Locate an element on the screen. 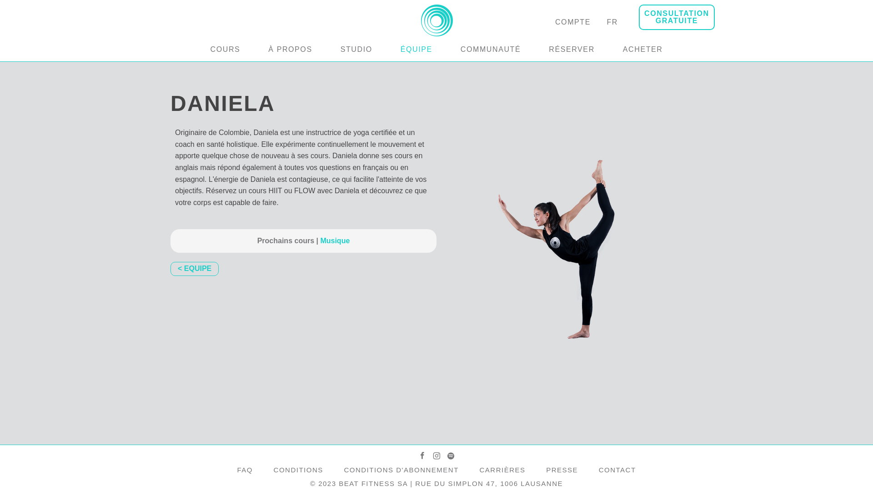 The image size is (873, 491). CONDITIONS D'ABONNEMENT is located at coordinates (401, 470).